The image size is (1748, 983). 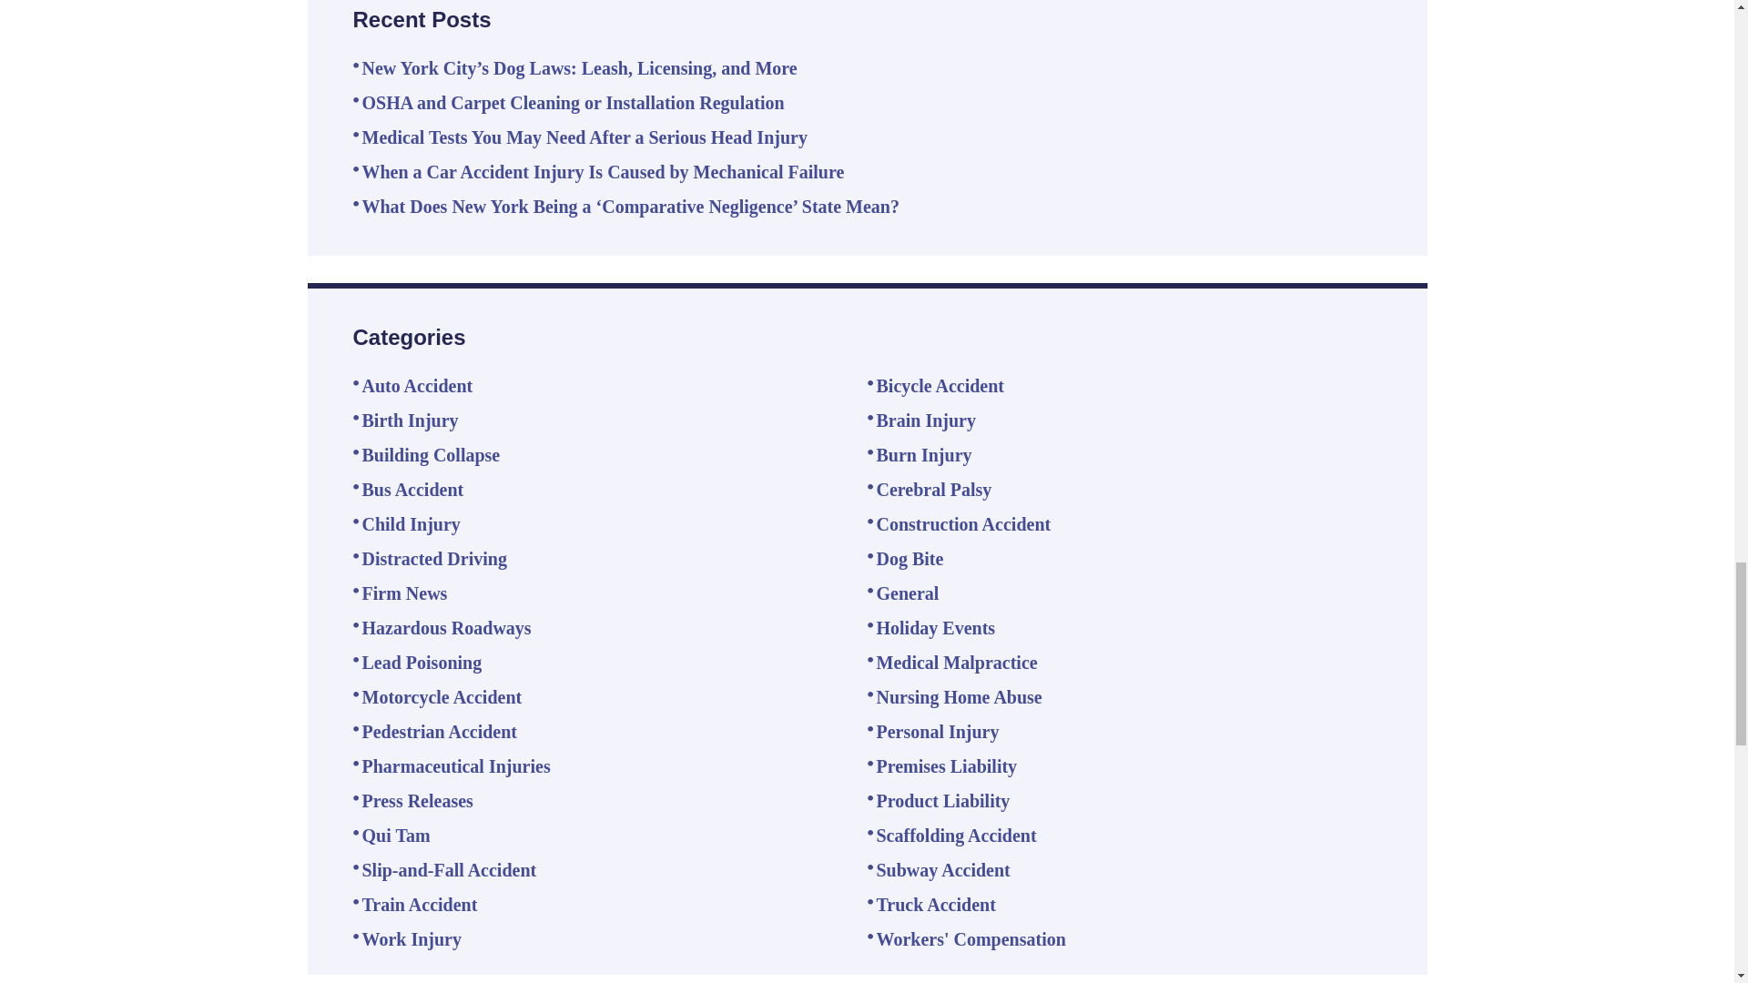 What do you see at coordinates (584, 137) in the screenshot?
I see `Medical Tests You May Need After a Serious Head Injury` at bounding box center [584, 137].